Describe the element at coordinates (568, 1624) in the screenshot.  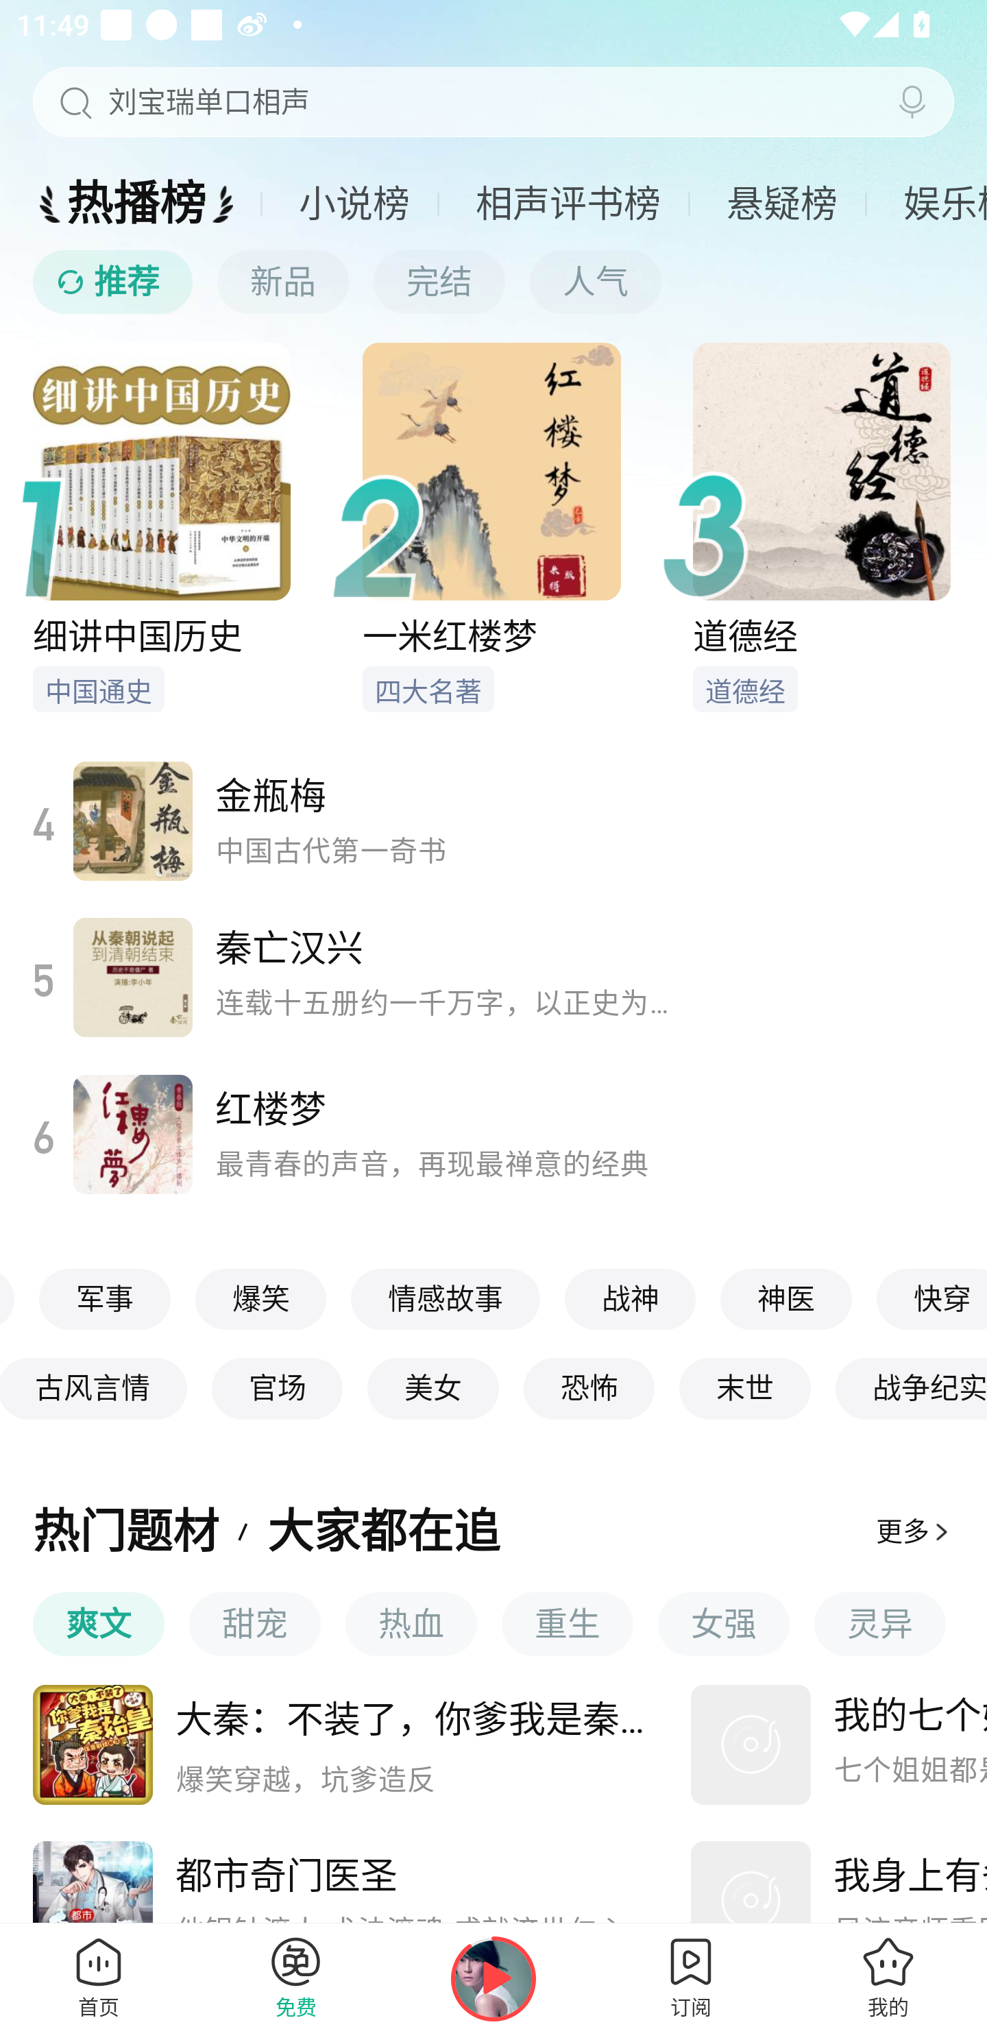
I see `重生` at that location.